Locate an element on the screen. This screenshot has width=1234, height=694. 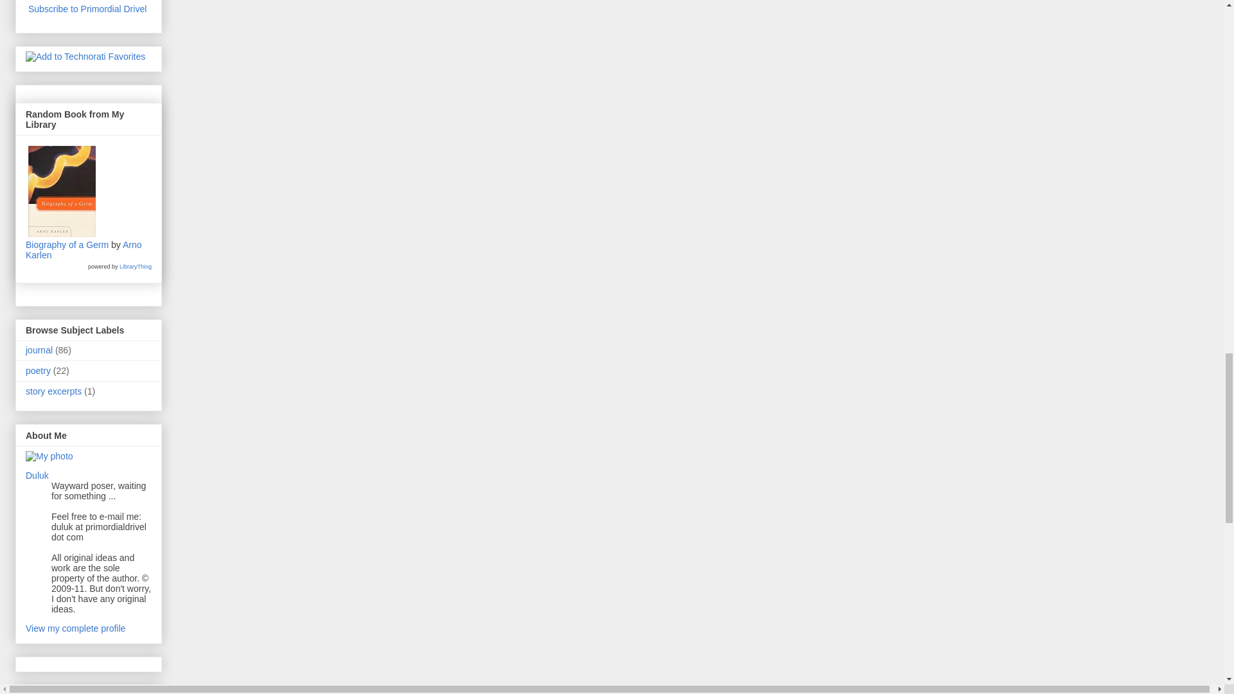
Biography of a Germ is located at coordinates (67, 244).